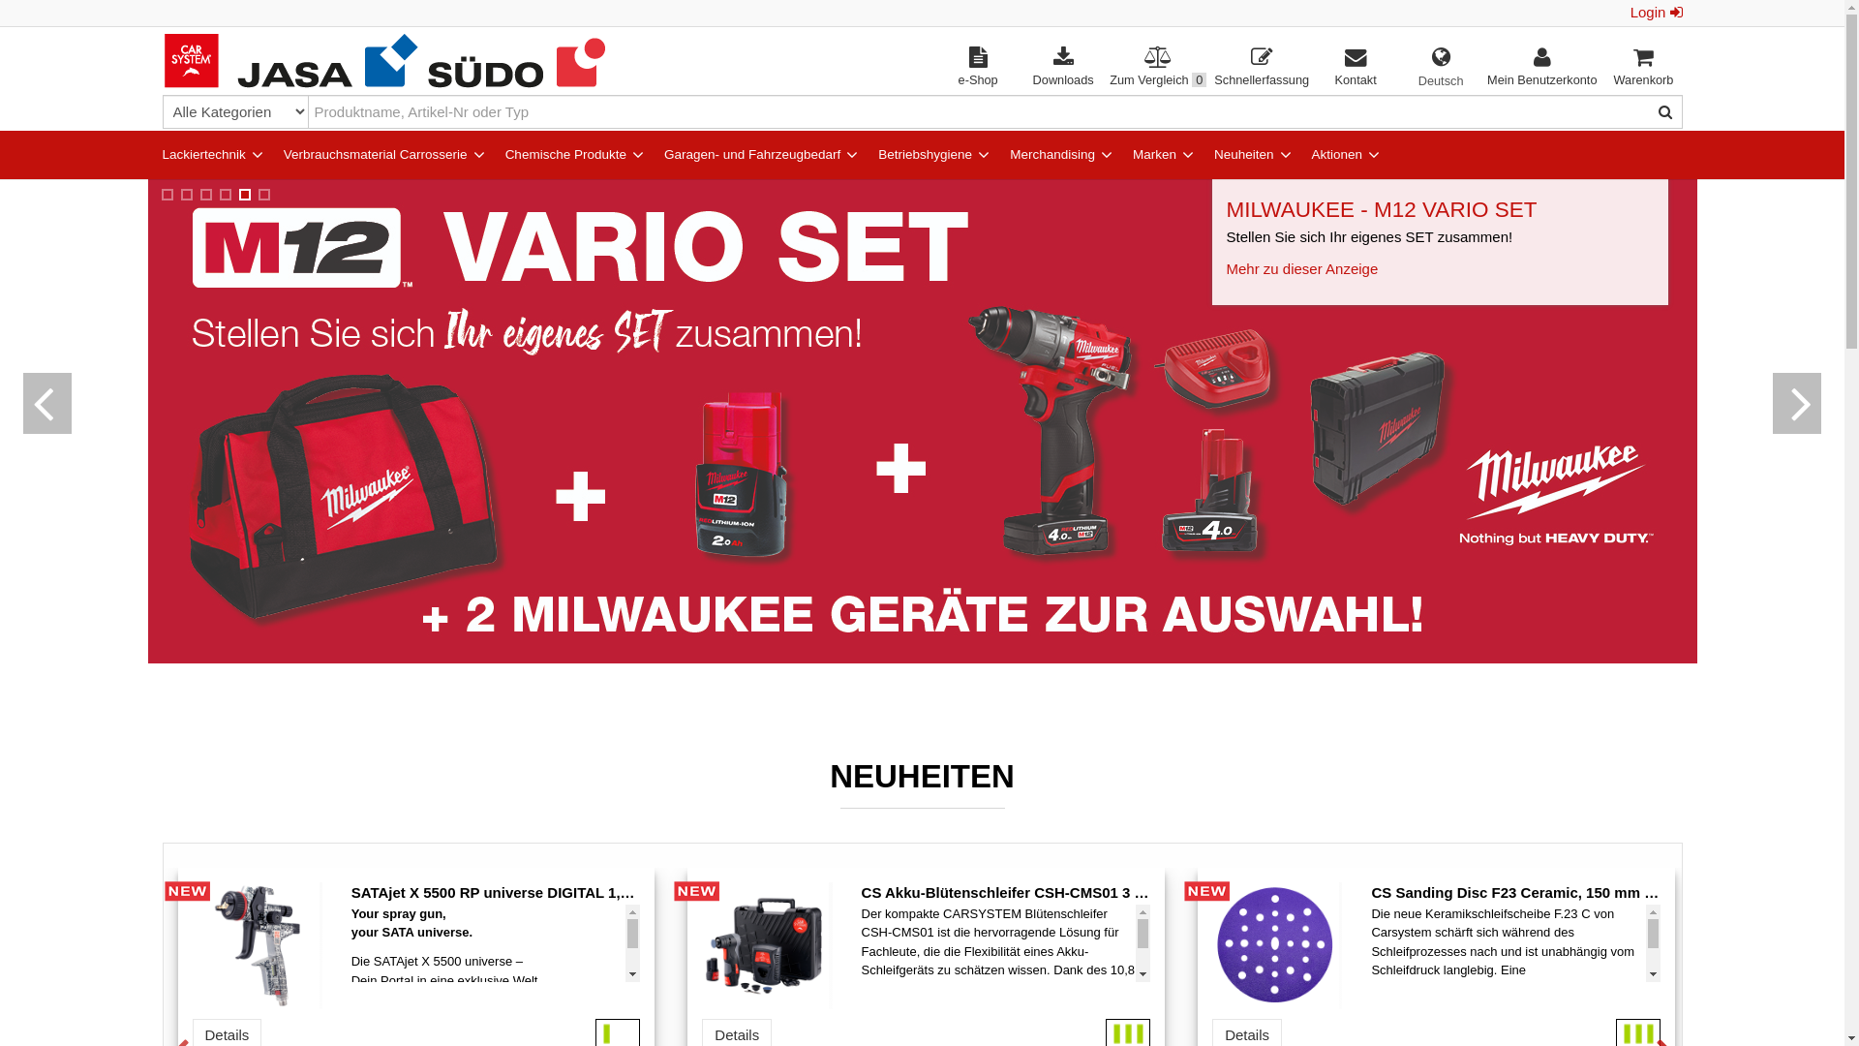 This screenshot has height=1046, width=1859. I want to click on e-Shop, so click(978, 69).